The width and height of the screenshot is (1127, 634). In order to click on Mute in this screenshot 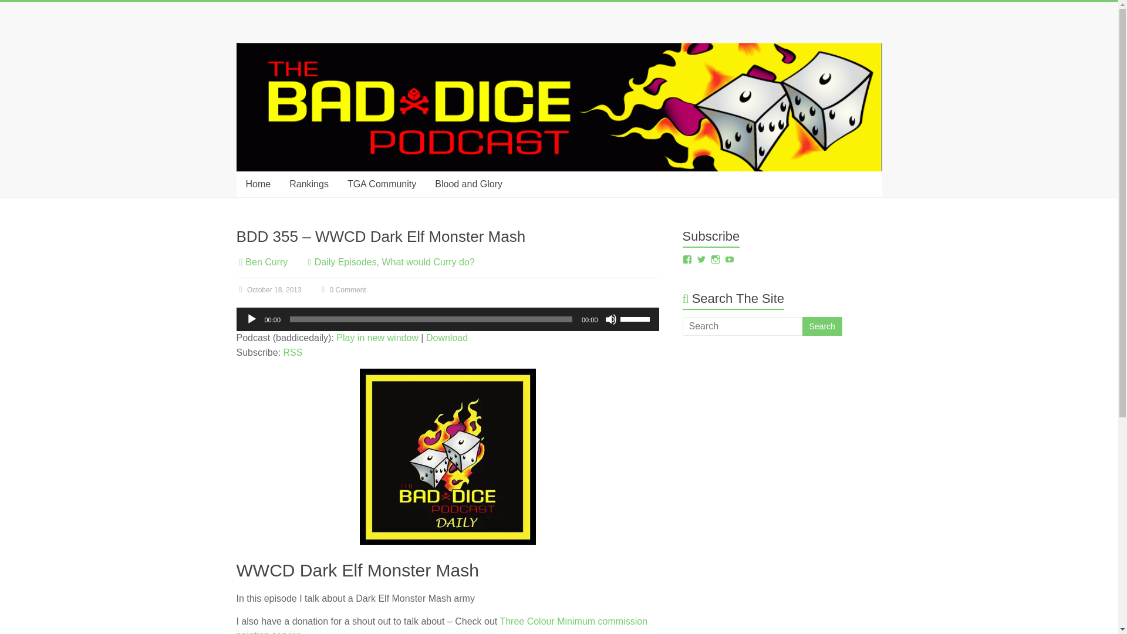, I will do `click(610, 319)`.